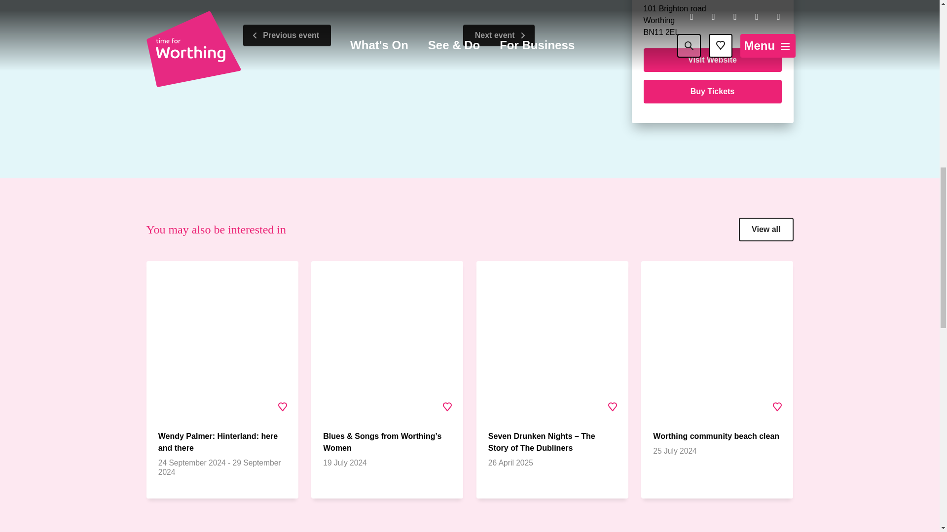 The height and width of the screenshot is (532, 947). What do you see at coordinates (447, 407) in the screenshot?
I see `Add to favorites` at bounding box center [447, 407].